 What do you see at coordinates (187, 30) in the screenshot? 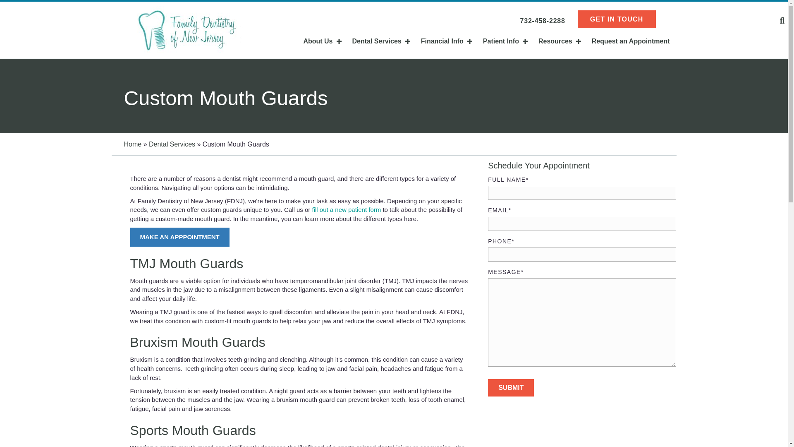
I see `logo` at bounding box center [187, 30].